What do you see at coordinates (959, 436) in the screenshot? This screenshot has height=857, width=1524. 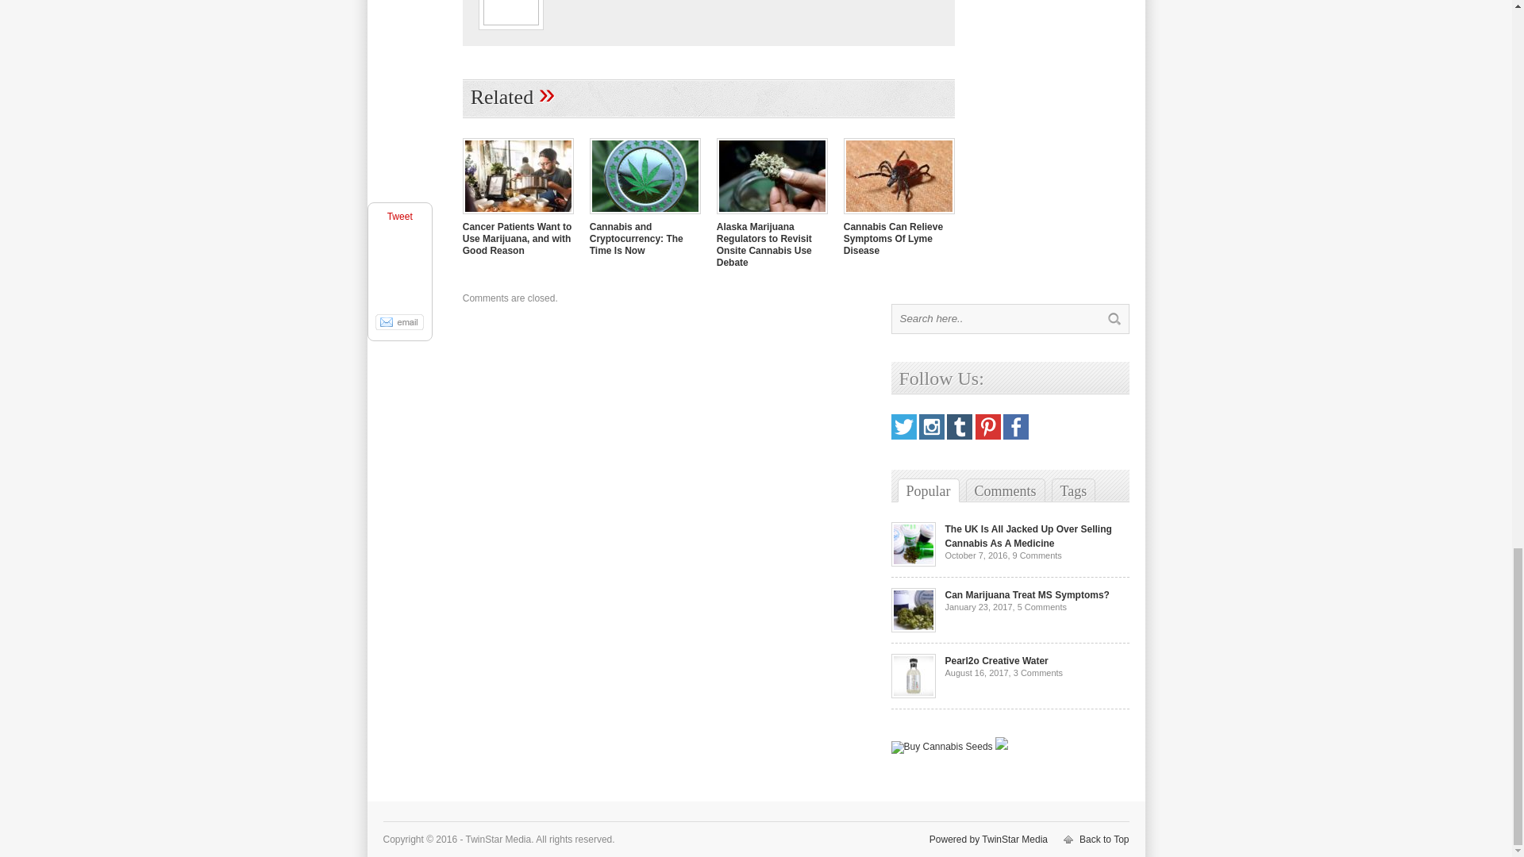 I see `Tumblr` at bounding box center [959, 436].